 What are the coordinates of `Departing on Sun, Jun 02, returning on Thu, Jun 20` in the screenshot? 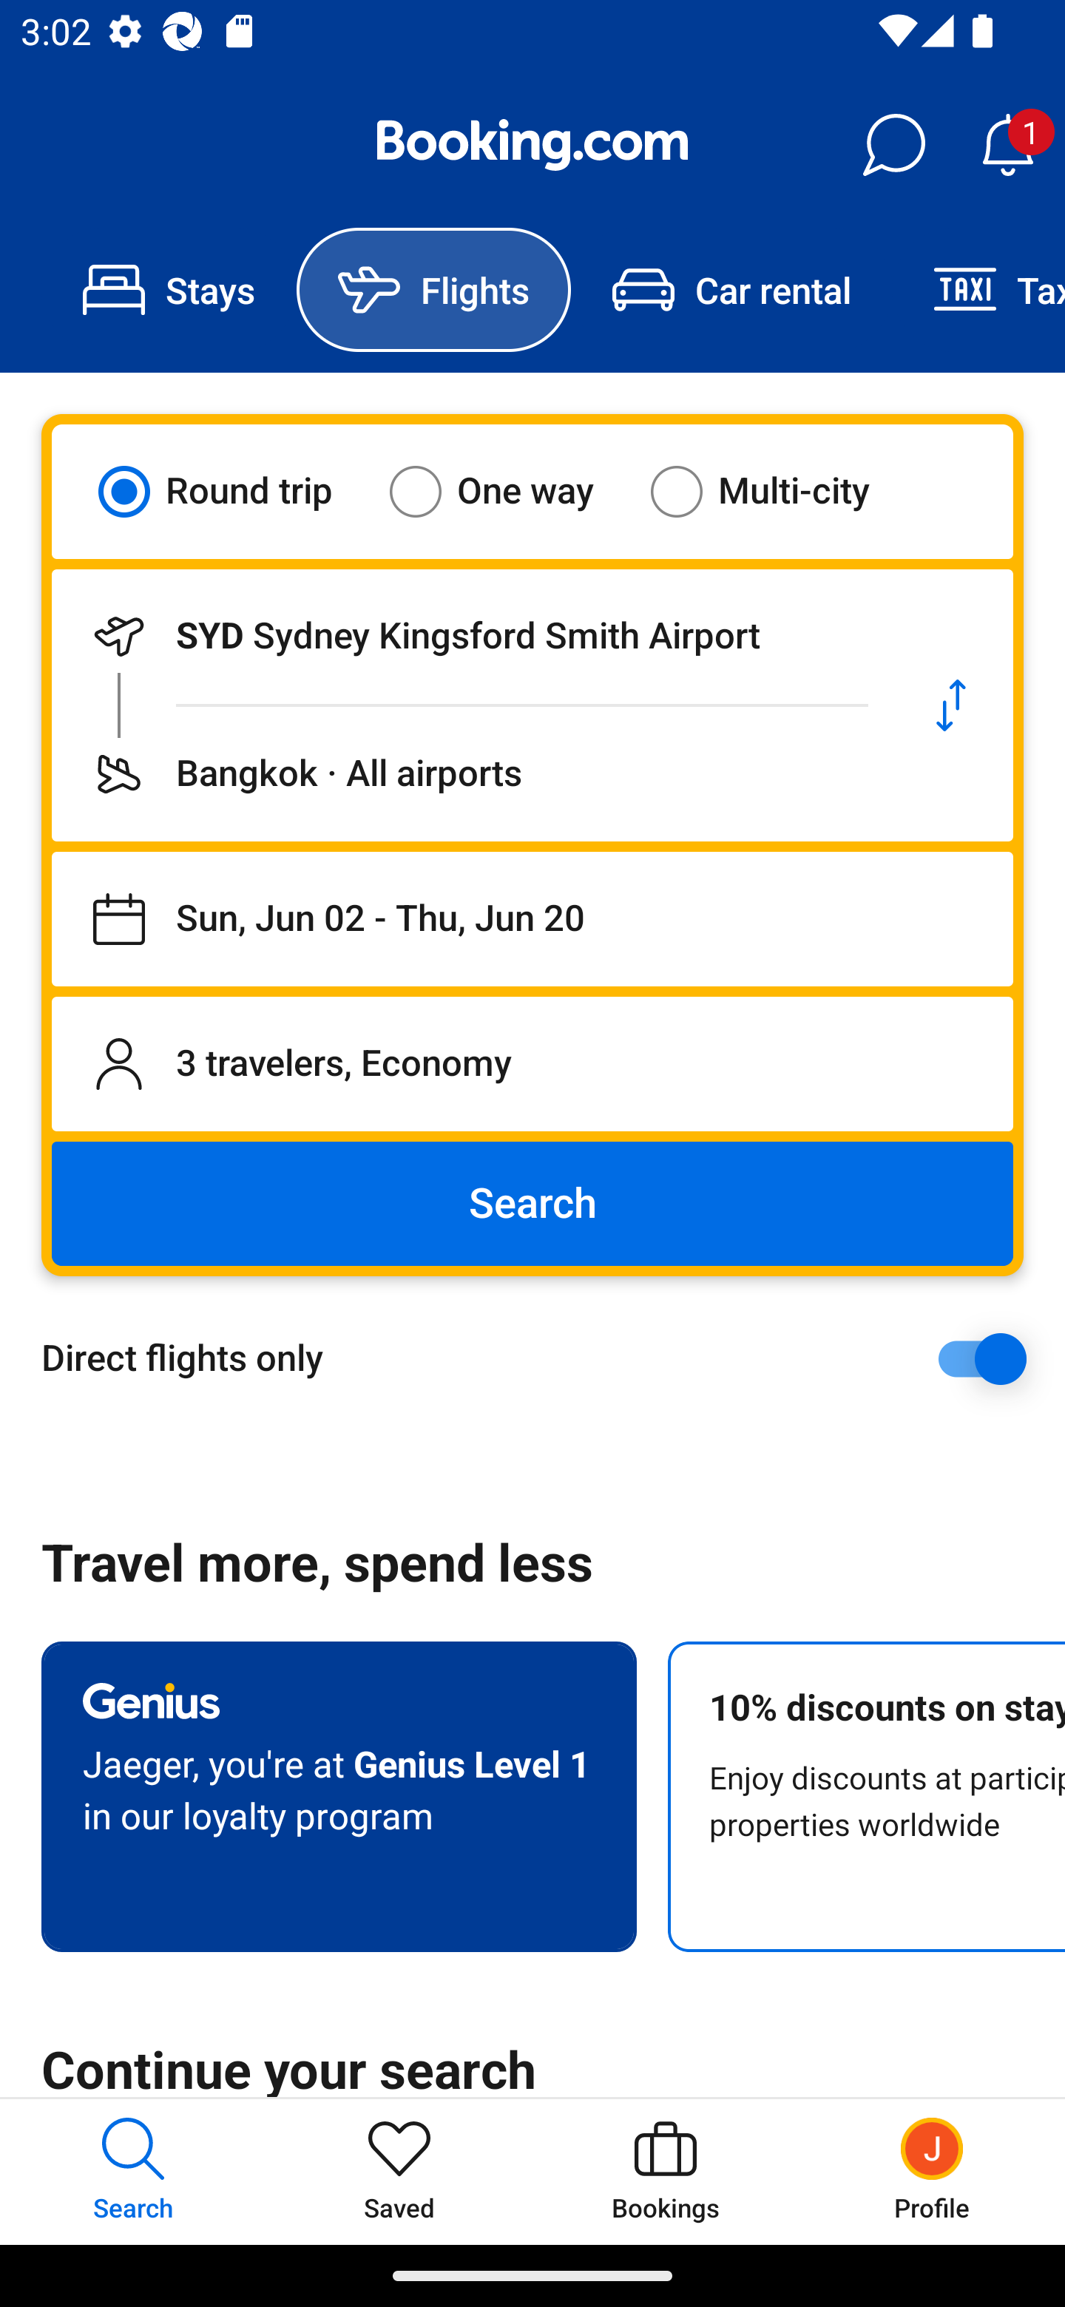 It's located at (532, 919).